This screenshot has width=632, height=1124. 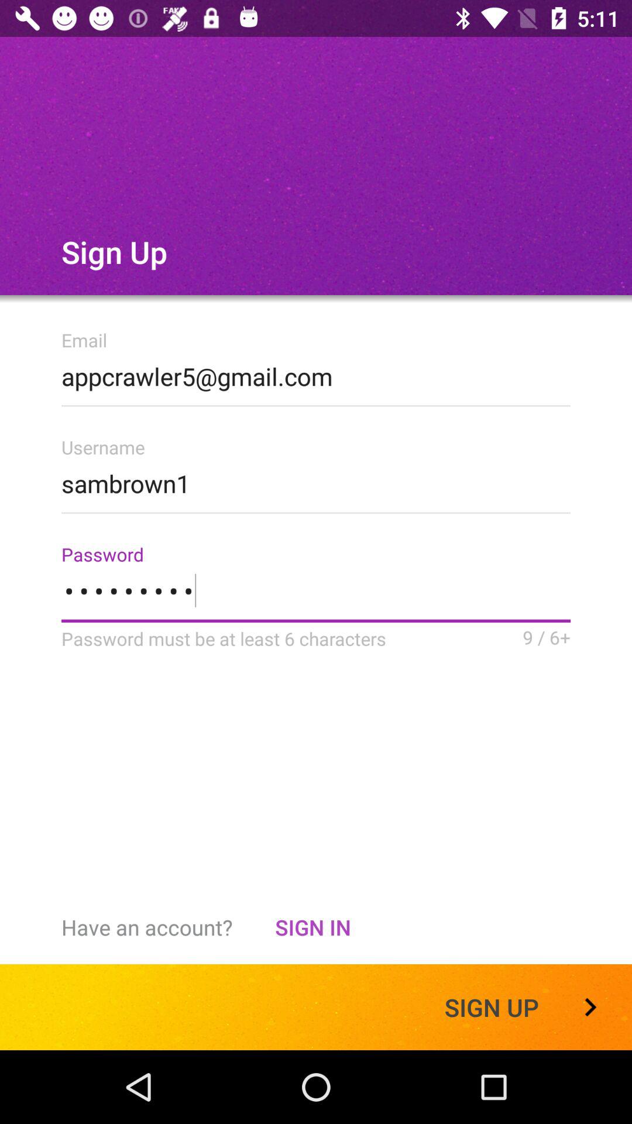 I want to click on scroll until the sambrown1 icon, so click(x=316, y=480).